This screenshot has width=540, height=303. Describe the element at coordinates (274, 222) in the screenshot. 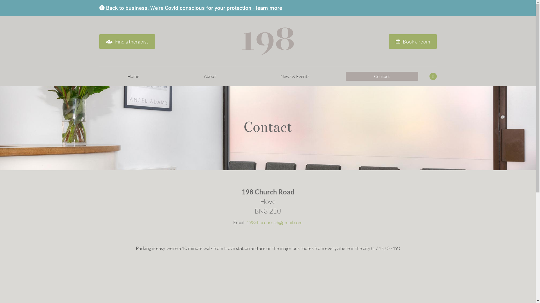

I see `198churchroad@gmail.com` at that location.